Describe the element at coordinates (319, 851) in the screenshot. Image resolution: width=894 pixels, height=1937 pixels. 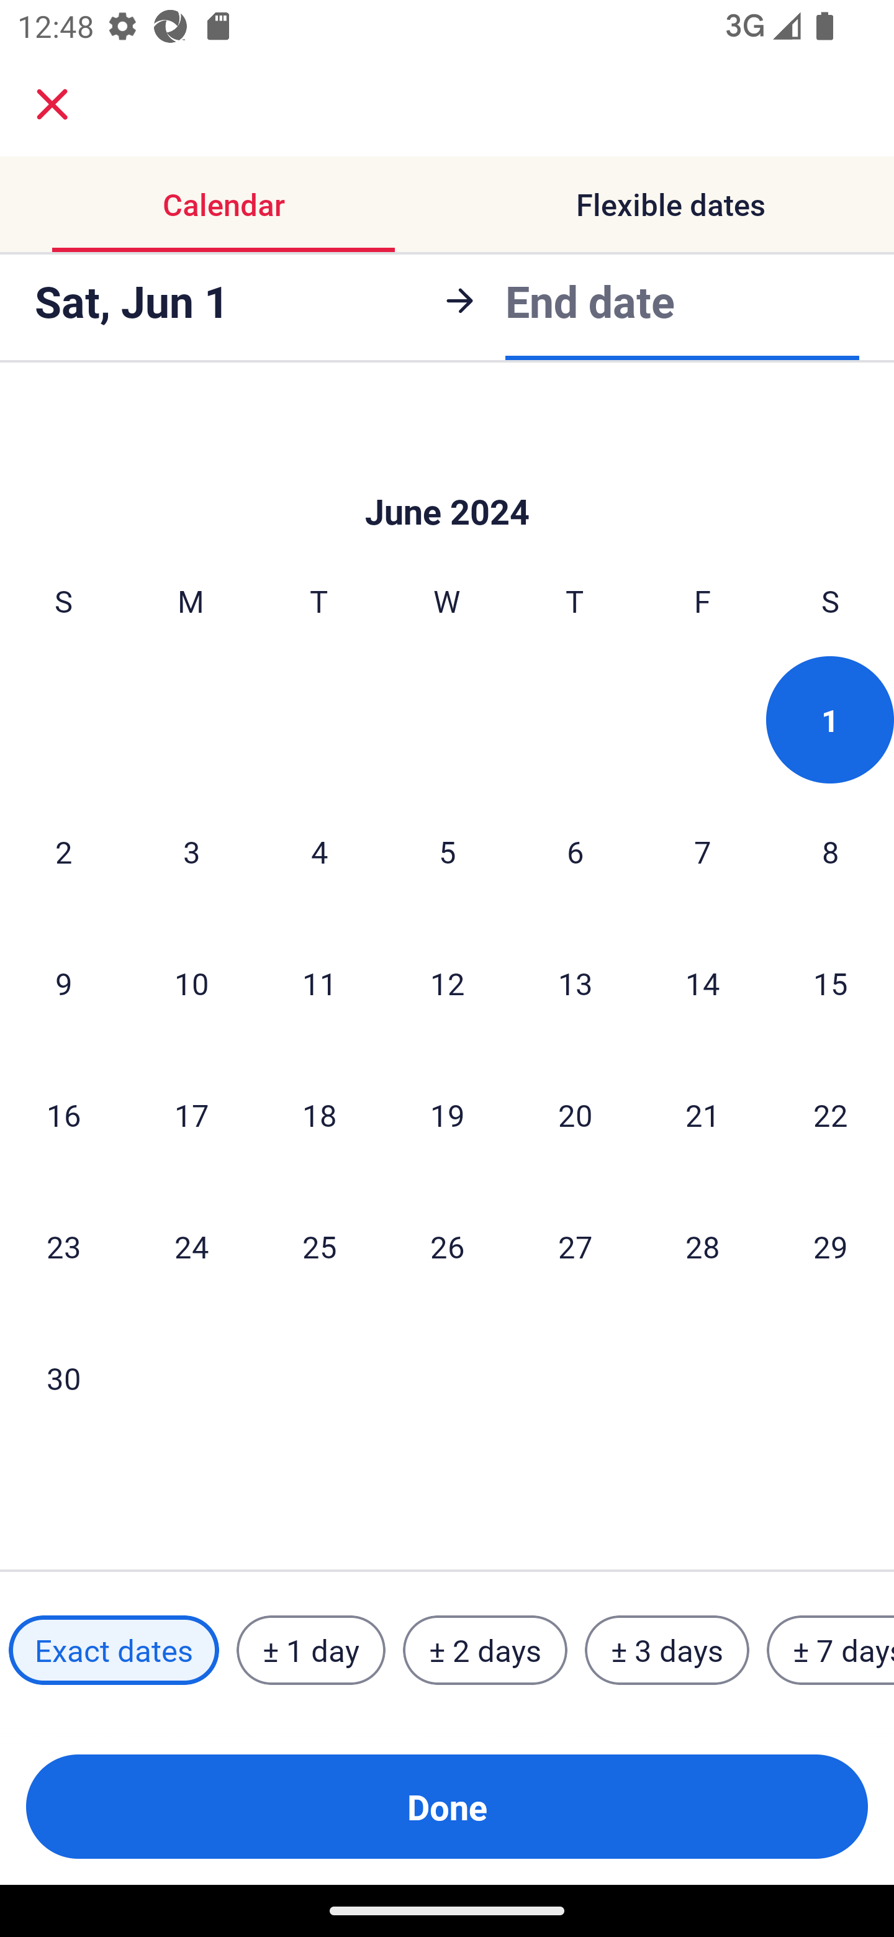
I see `4 Tuesday, June 4, 2024` at that location.